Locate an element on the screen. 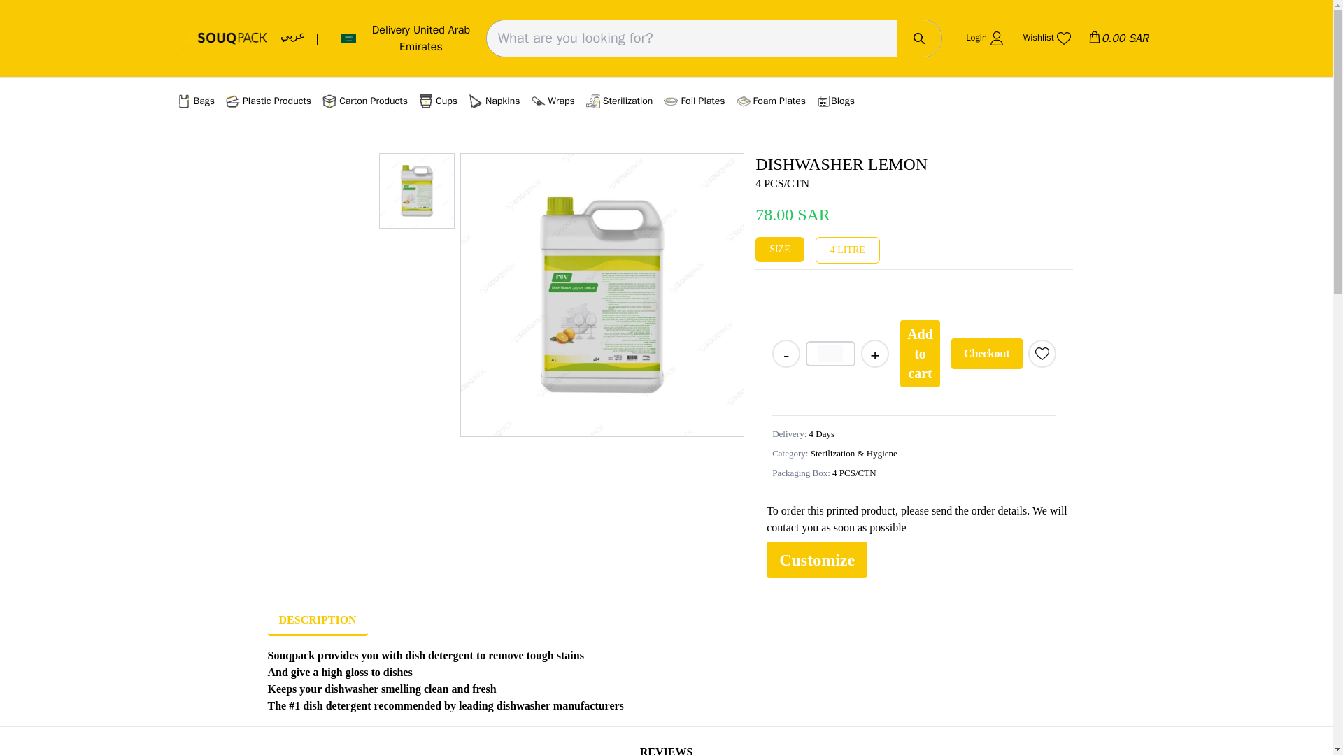 This screenshot has height=755, width=1343. SAR is located at coordinates (1094, 36).